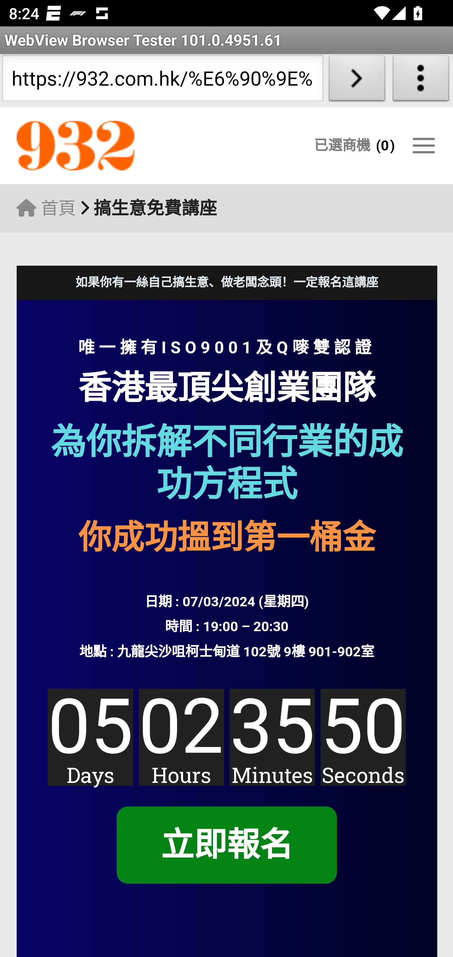 The width and height of the screenshot is (453, 957). What do you see at coordinates (226, 846) in the screenshot?
I see `立即報名` at bounding box center [226, 846].